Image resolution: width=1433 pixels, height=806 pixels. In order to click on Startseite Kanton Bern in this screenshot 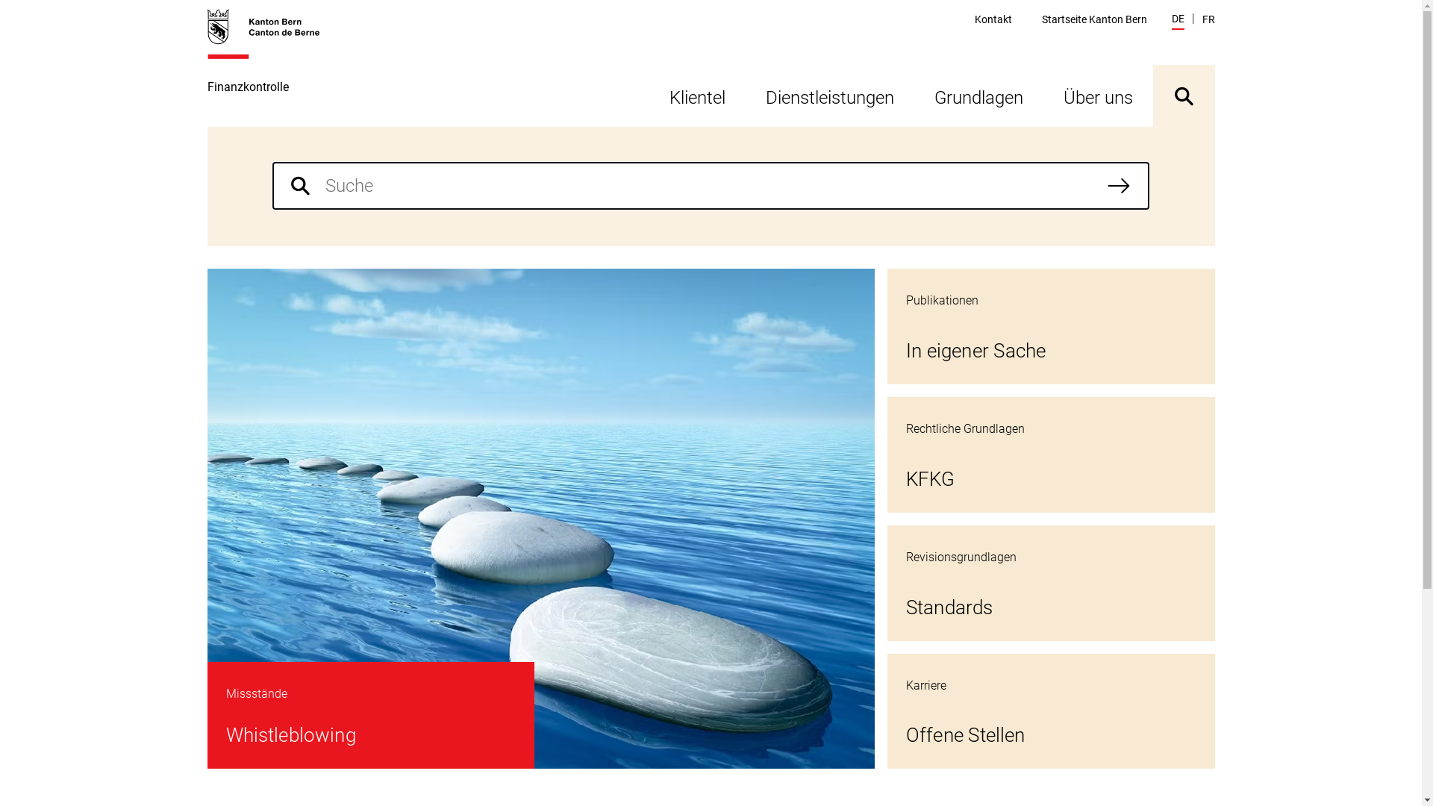, I will do `click(1094, 19)`.